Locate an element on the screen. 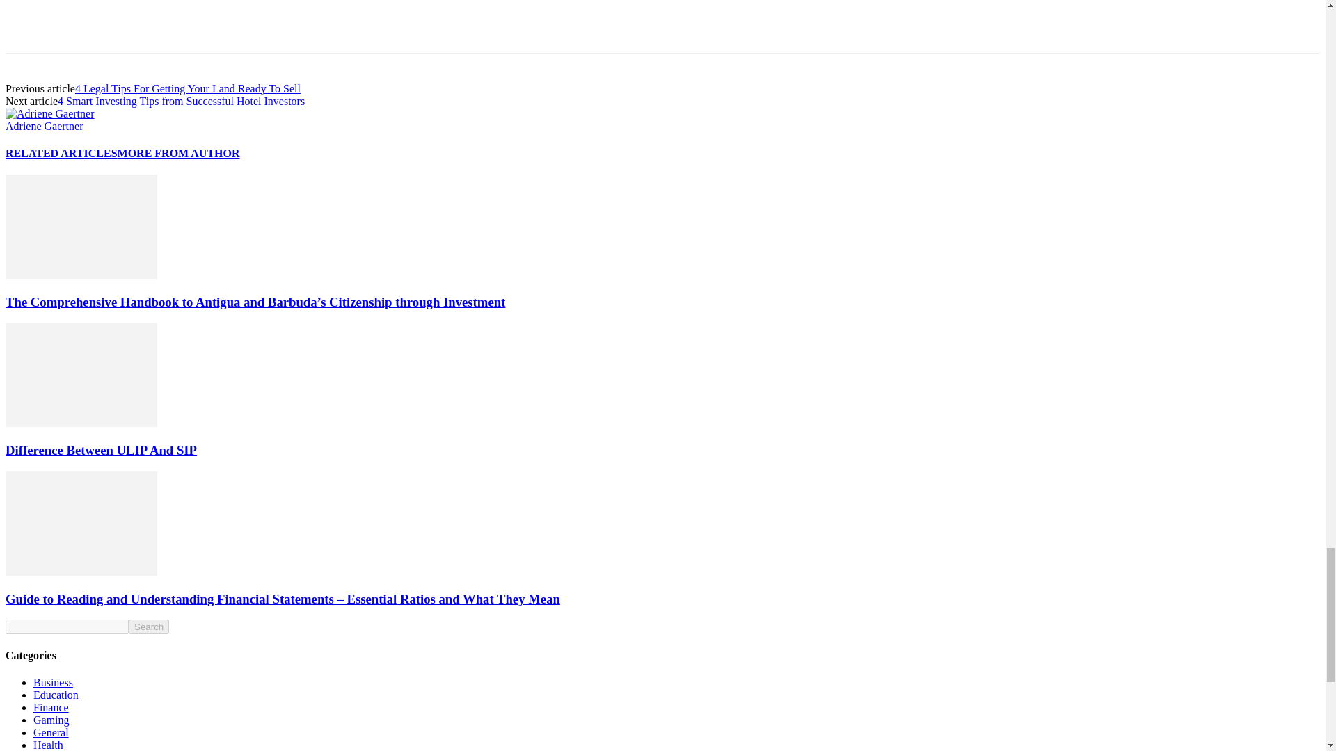  Search is located at coordinates (149, 627).